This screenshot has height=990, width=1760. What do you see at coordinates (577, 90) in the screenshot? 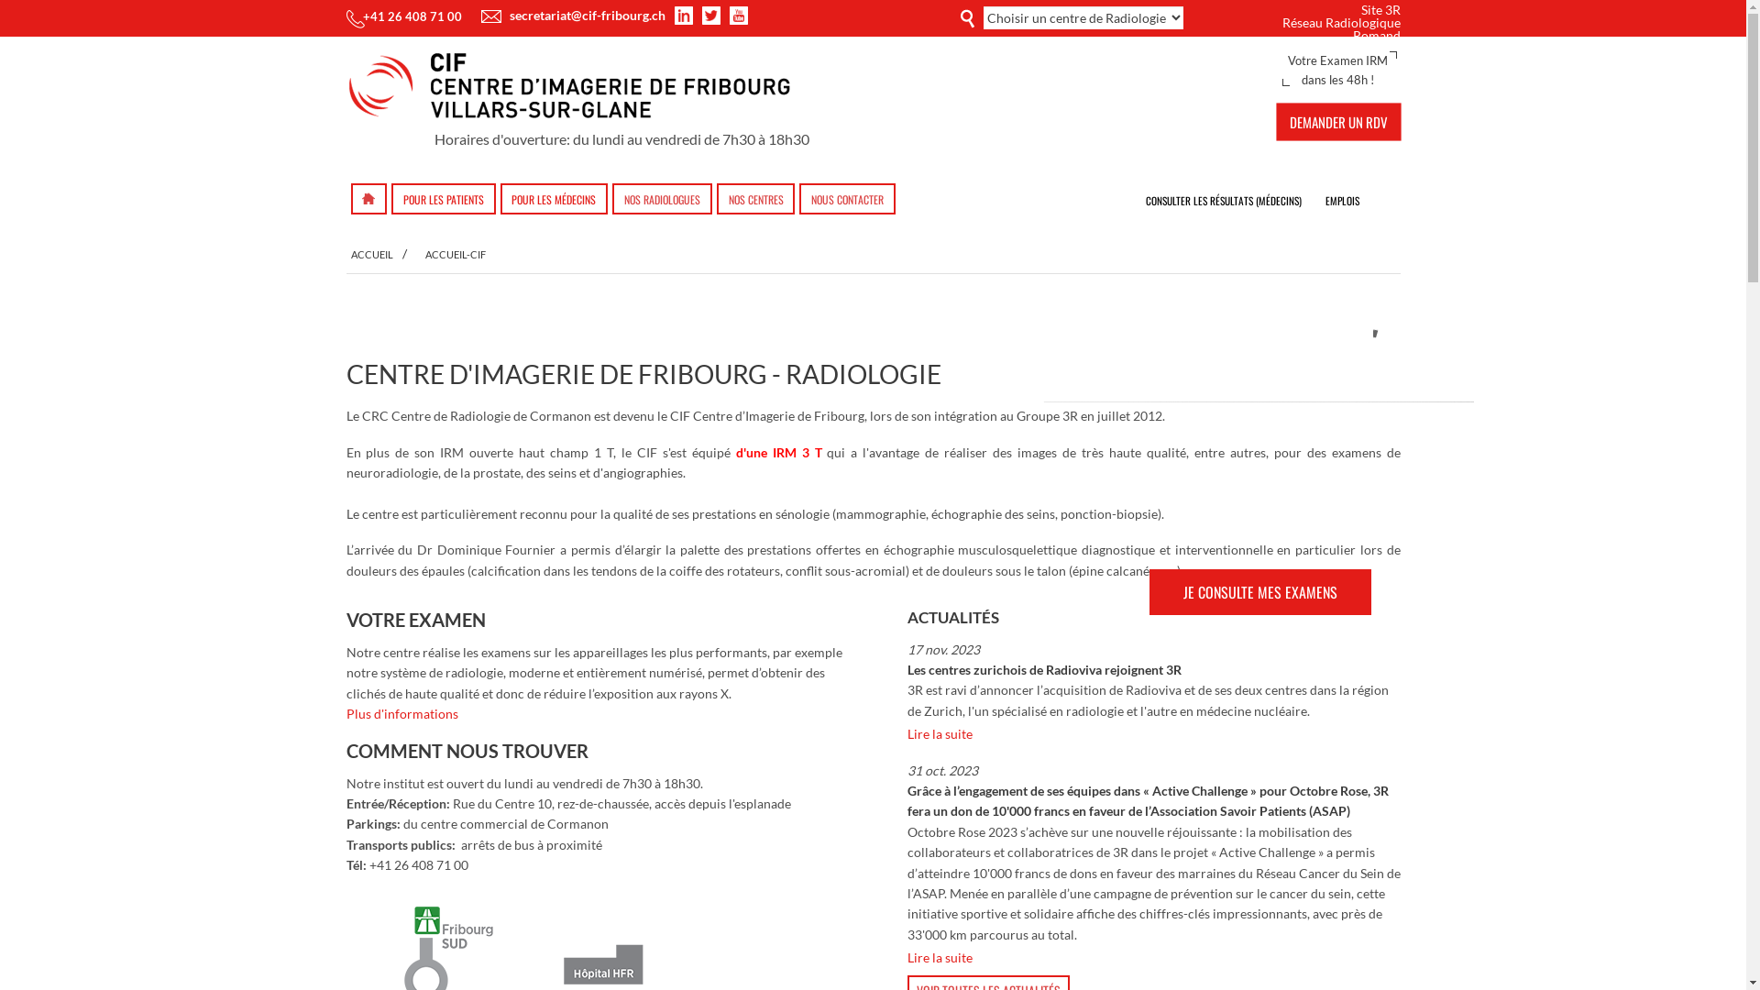
I see `LogoCIF` at bounding box center [577, 90].